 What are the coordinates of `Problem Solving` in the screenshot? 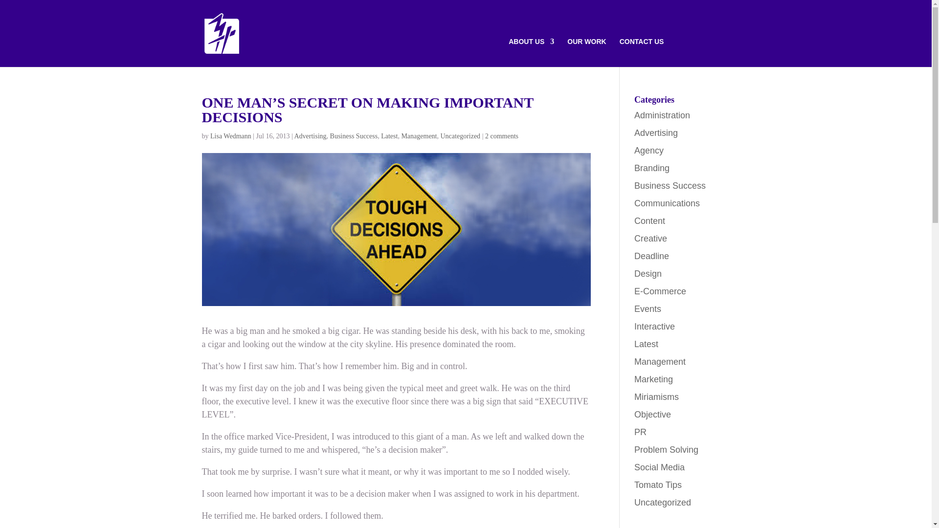 It's located at (666, 450).